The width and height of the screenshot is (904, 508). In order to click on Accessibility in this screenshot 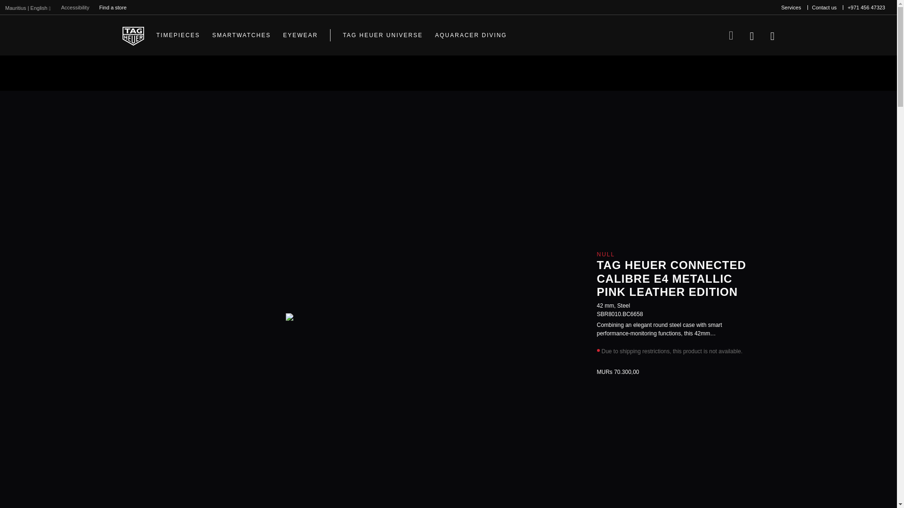, I will do `click(75, 8)`.